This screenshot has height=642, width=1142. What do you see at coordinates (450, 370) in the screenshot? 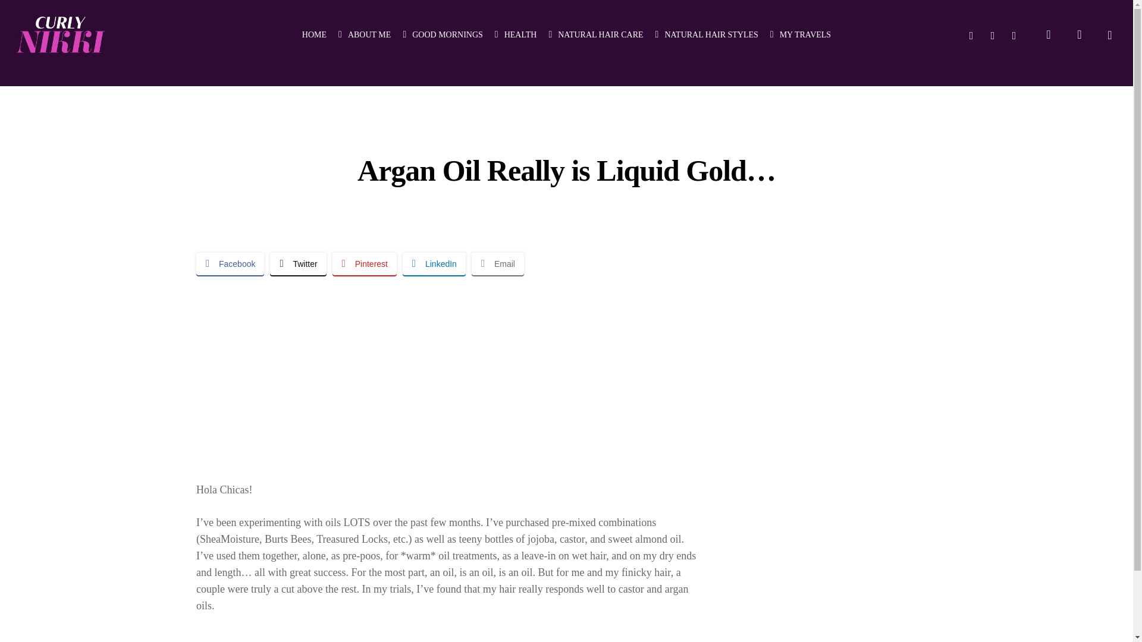
I see `Argan Oil Really is Liquid Gold...` at bounding box center [450, 370].